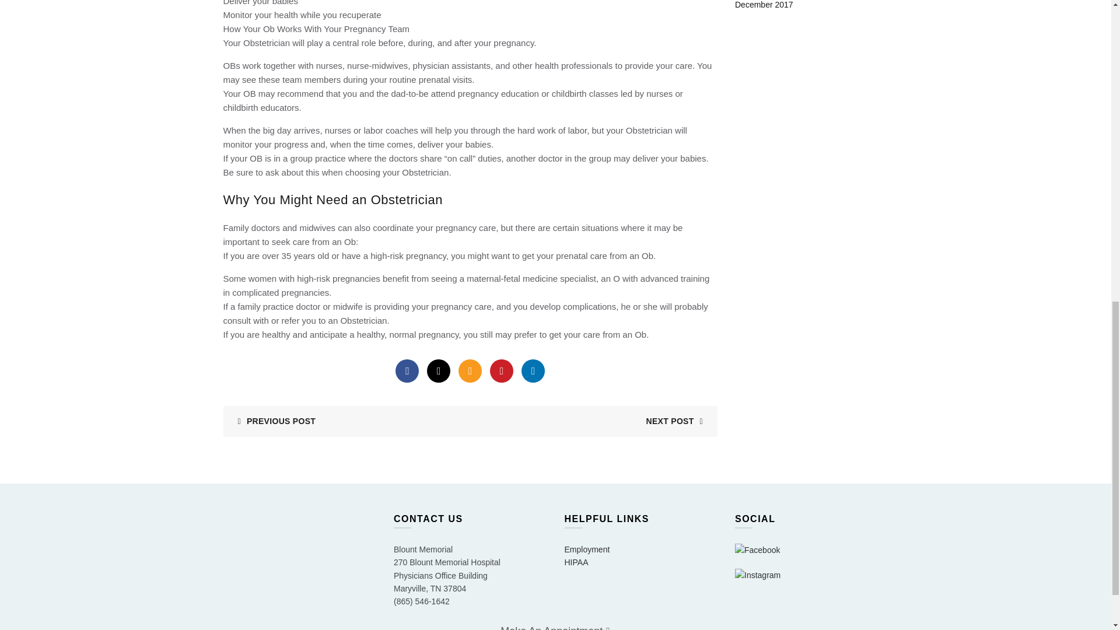 The width and height of the screenshot is (1120, 630). What do you see at coordinates (502, 370) in the screenshot?
I see `Pinterest` at bounding box center [502, 370].